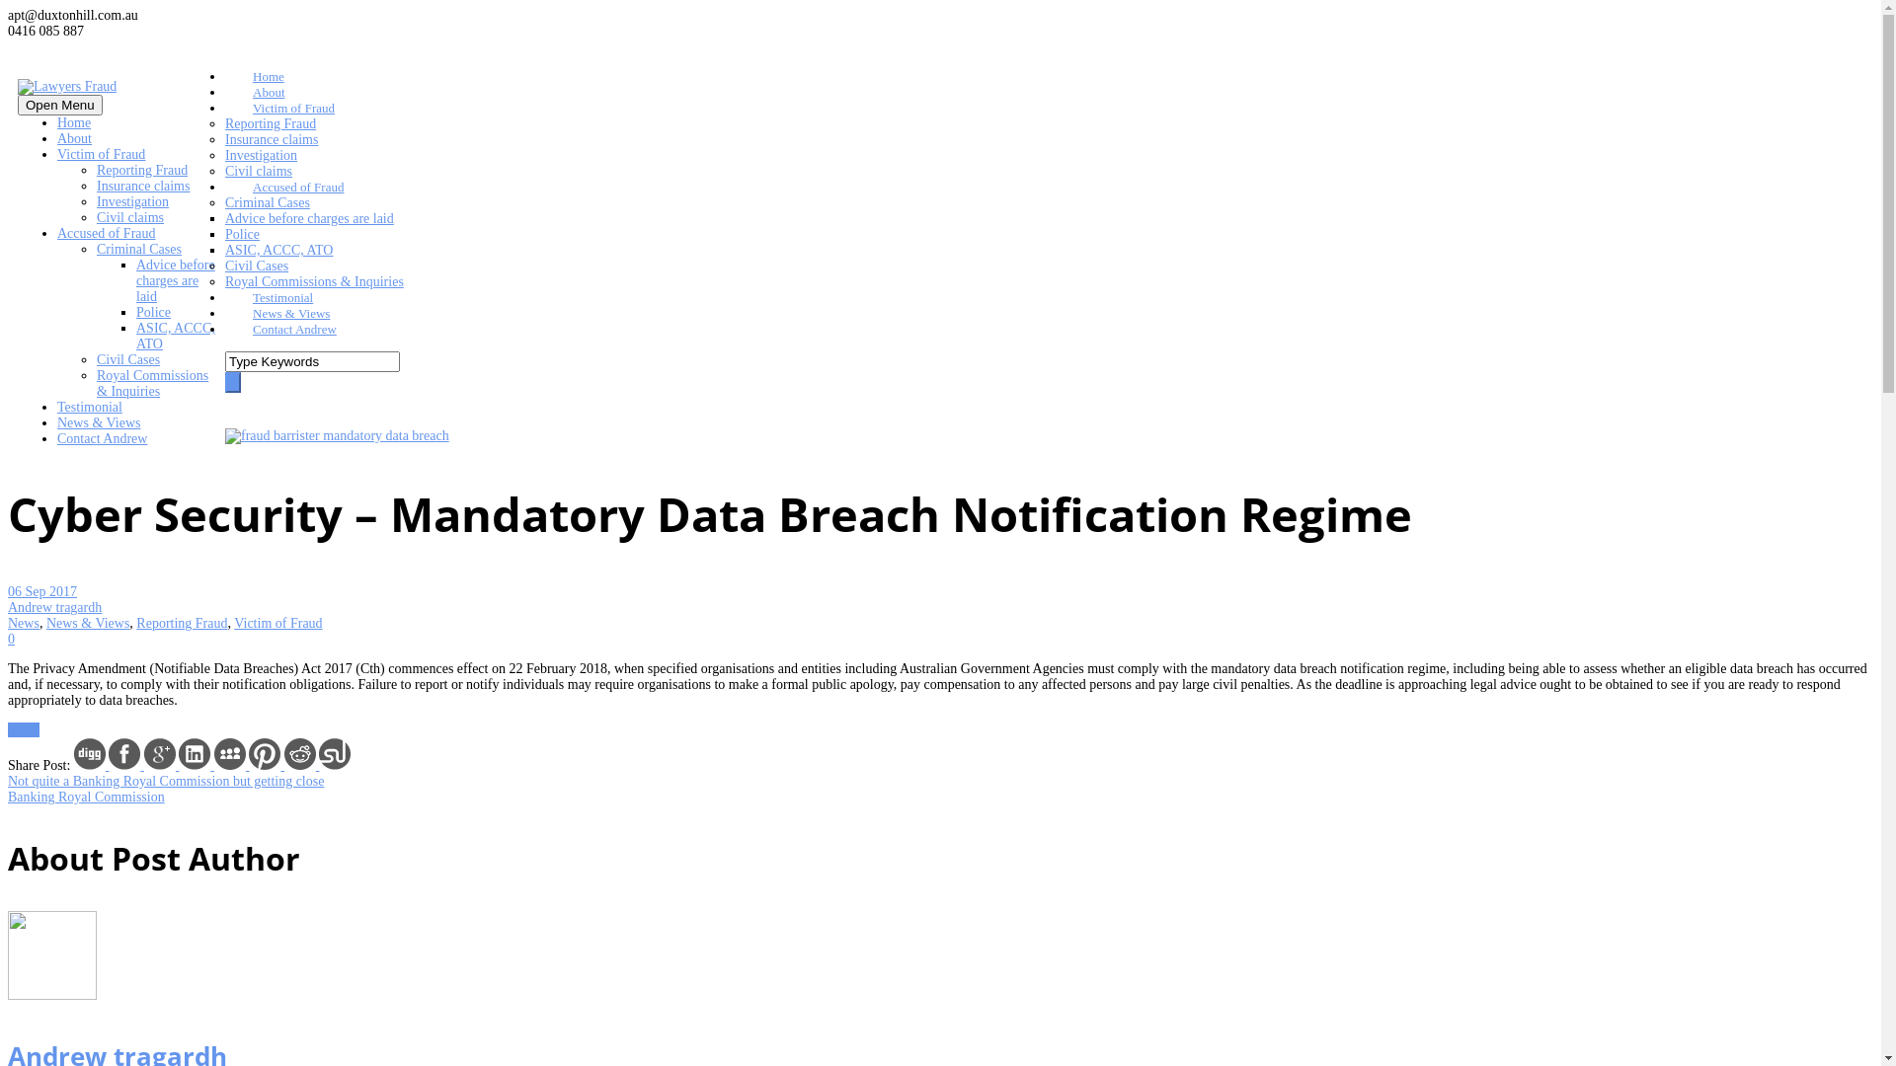 Image resolution: width=1896 pixels, height=1066 pixels. I want to click on 0, so click(12, 640).